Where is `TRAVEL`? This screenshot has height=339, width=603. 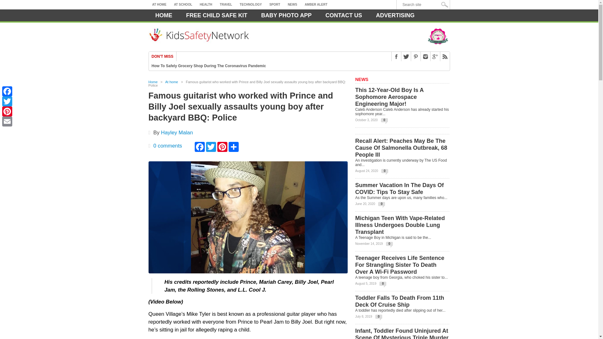 TRAVEL is located at coordinates (225, 5).